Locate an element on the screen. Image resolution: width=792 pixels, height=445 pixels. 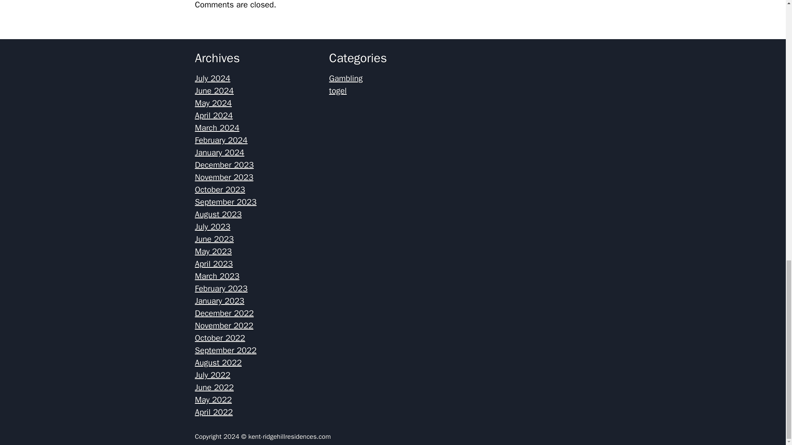
February 2023 is located at coordinates (221, 288).